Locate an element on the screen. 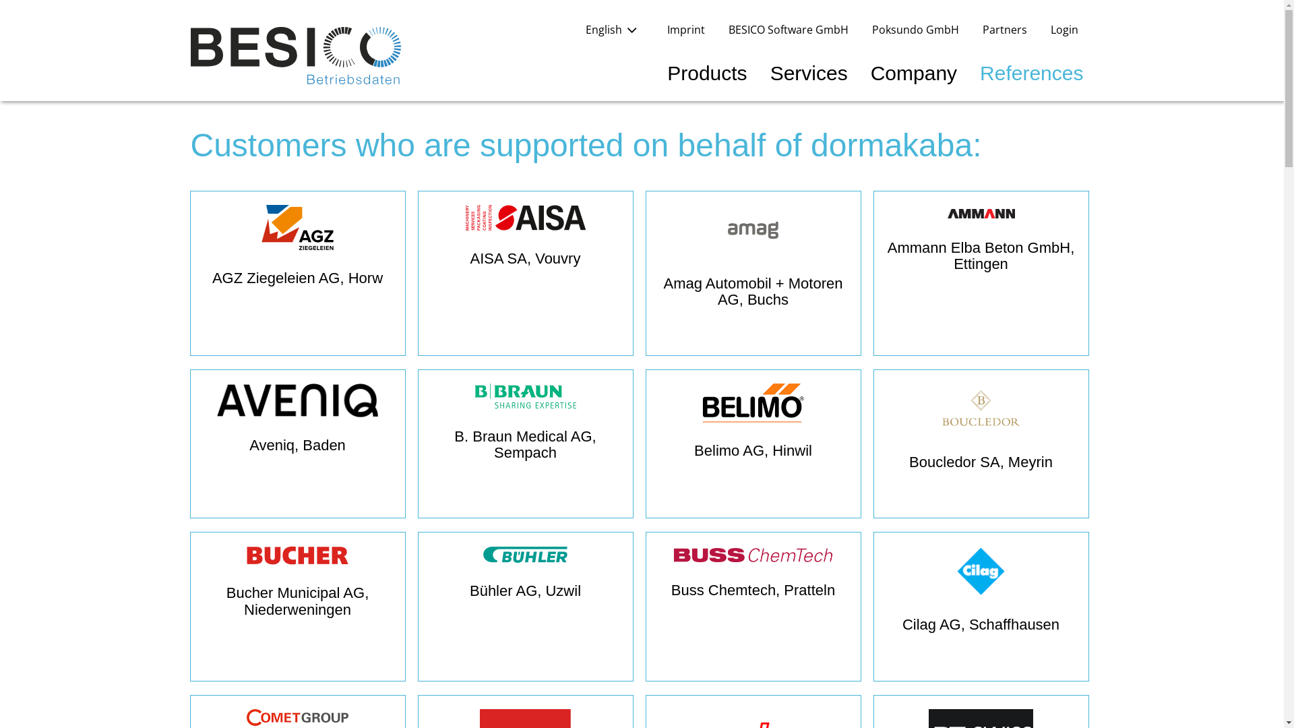 The width and height of the screenshot is (1294, 728). Partners is located at coordinates (1005, 30).